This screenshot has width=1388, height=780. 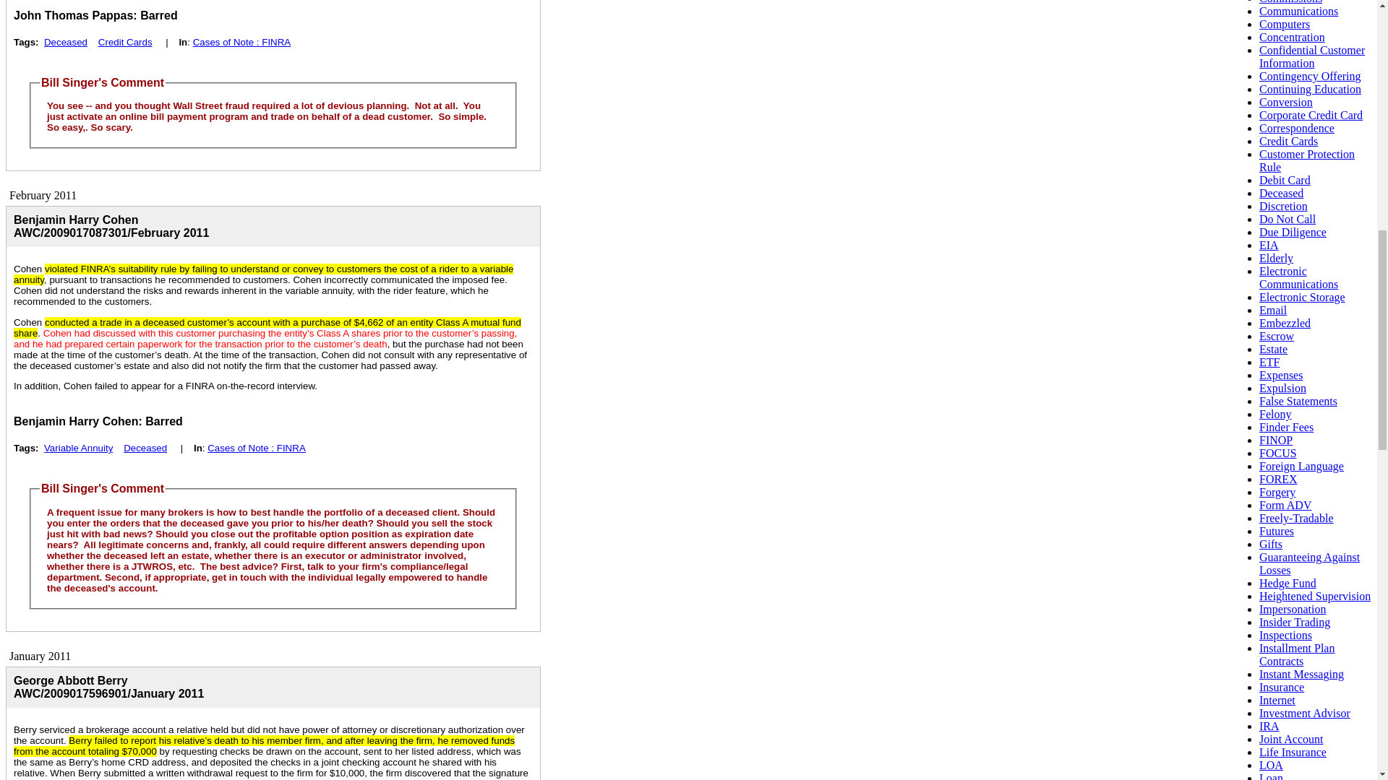 I want to click on Cases of Note : FINRA, so click(x=241, y=42).